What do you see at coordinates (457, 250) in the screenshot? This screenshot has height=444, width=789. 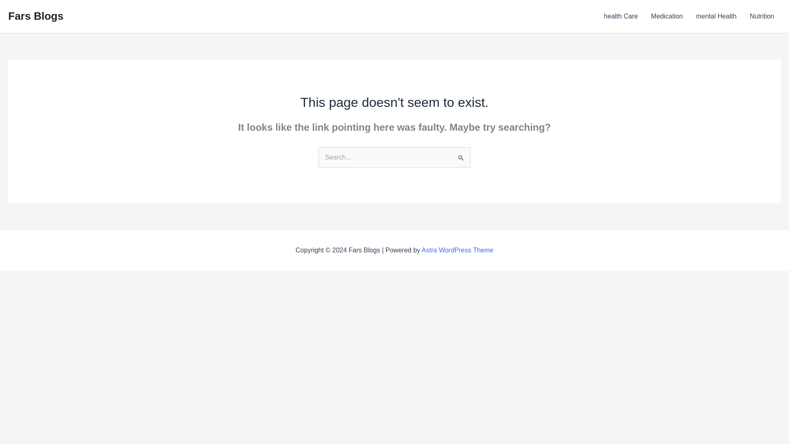 I see `Astra WordPress Theme` at bounding box center [457, 250].